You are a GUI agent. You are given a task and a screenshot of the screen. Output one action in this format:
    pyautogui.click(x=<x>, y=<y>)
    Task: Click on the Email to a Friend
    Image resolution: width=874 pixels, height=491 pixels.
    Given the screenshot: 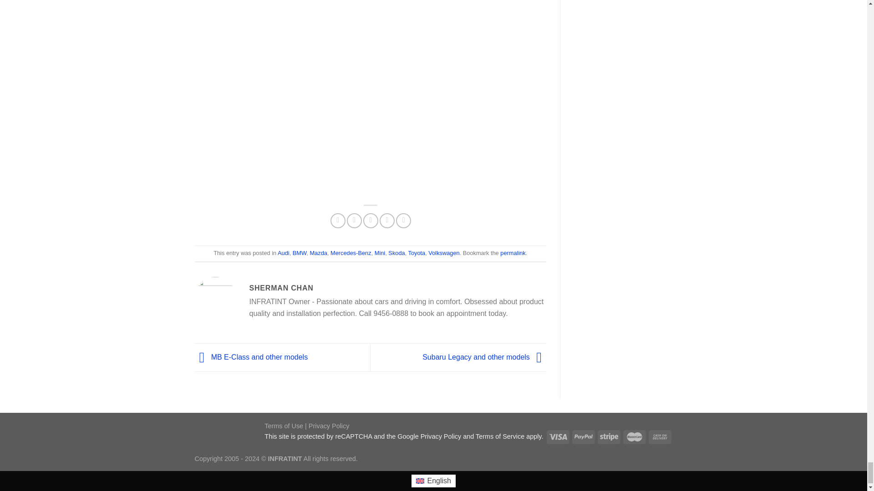 What is the action you would take?
    pyautogui.click(x=371, y=220)
    